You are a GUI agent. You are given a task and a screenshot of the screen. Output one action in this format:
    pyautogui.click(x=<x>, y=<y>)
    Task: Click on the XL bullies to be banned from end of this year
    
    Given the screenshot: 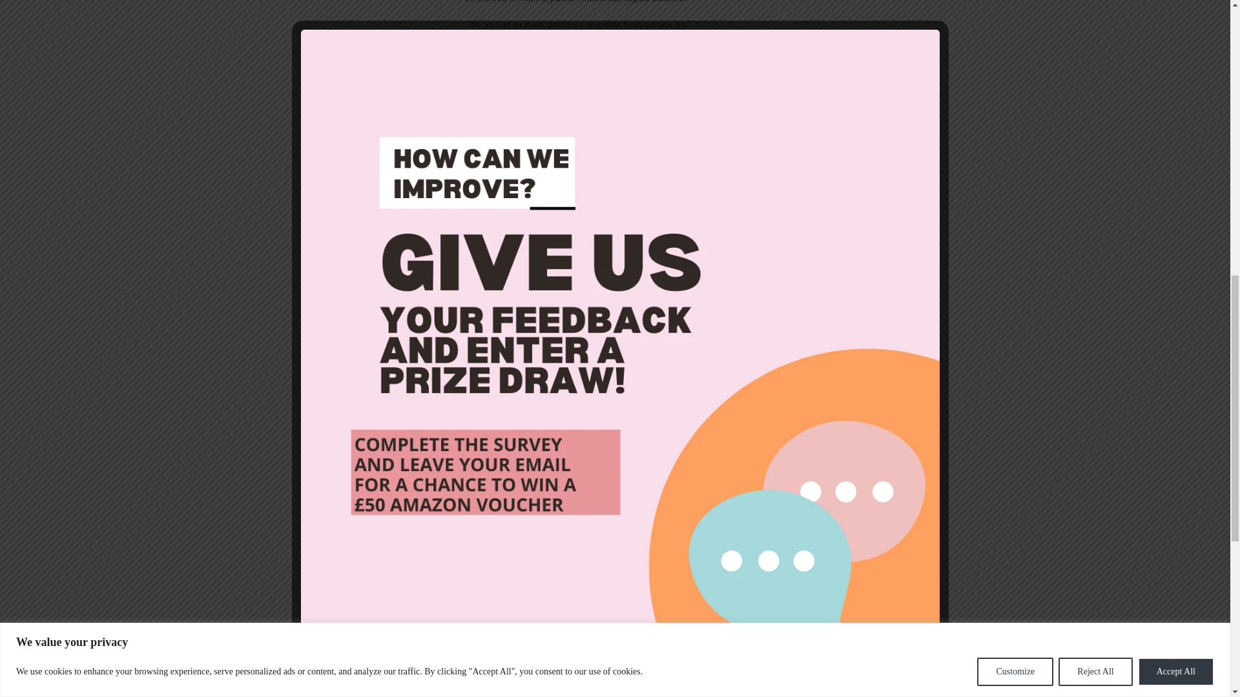 What is the action you would take?
    pyautogui.click(x=538, y=298)
    